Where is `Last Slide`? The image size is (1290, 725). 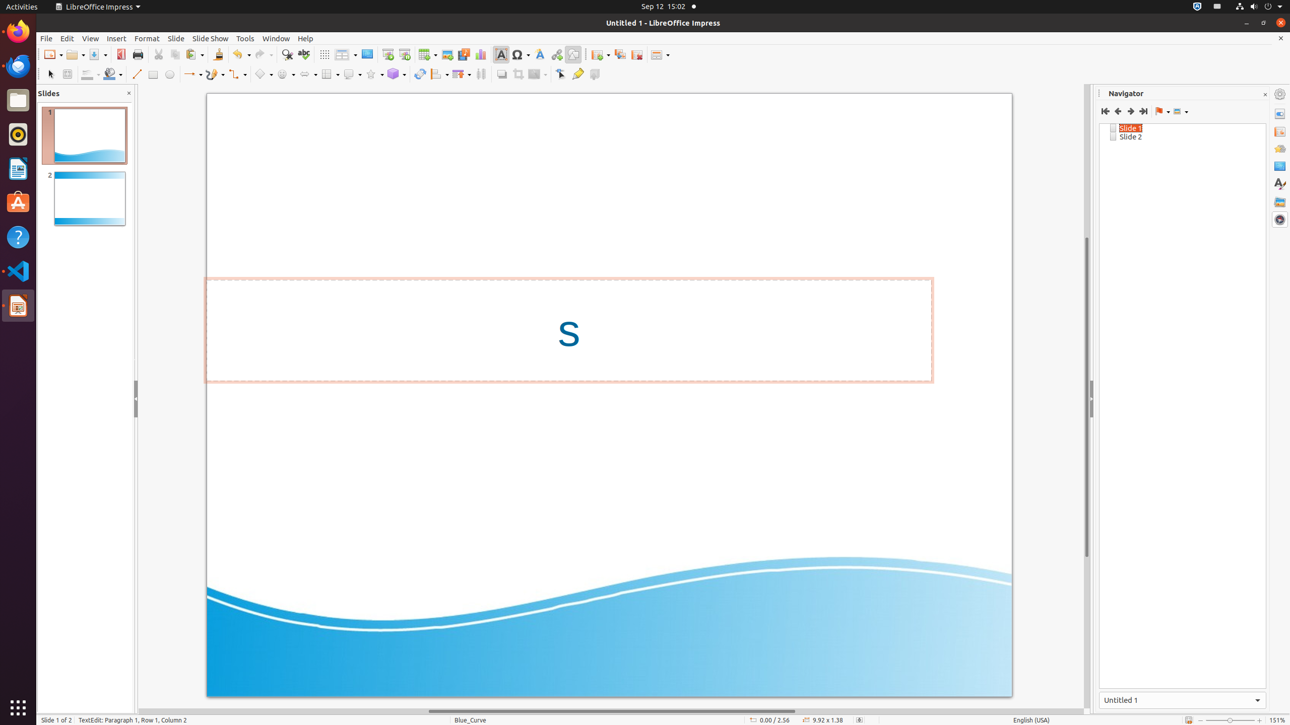 Last Slide is located at coordinates (1143, 111).